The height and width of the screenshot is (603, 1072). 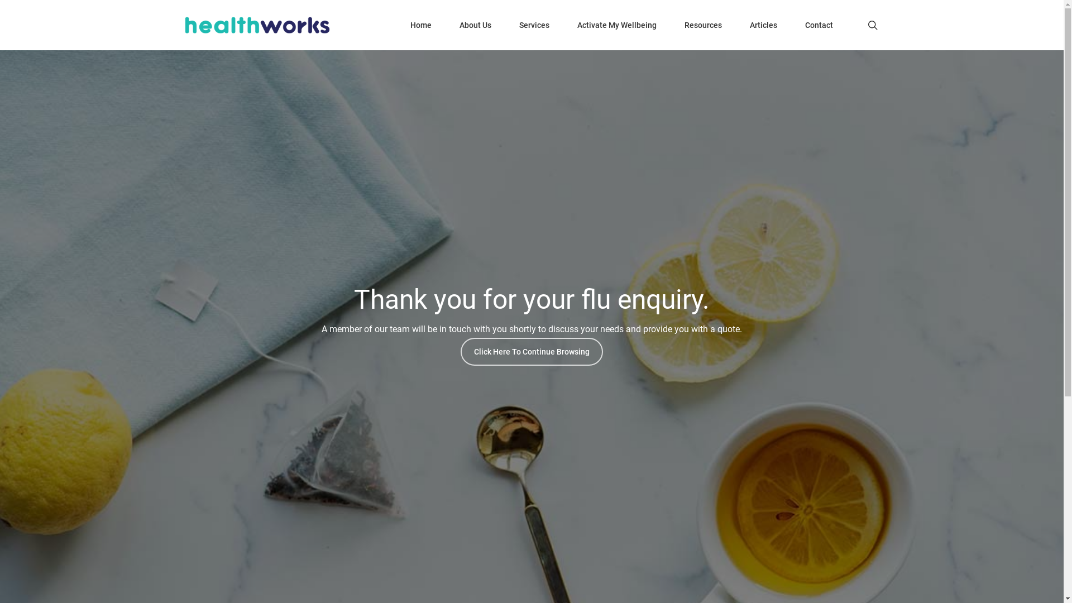 What do you see at coordinates (532, 352) in the screenshot?
I see `Click Here To Continue Browsing` at bounding box center [532, 352].